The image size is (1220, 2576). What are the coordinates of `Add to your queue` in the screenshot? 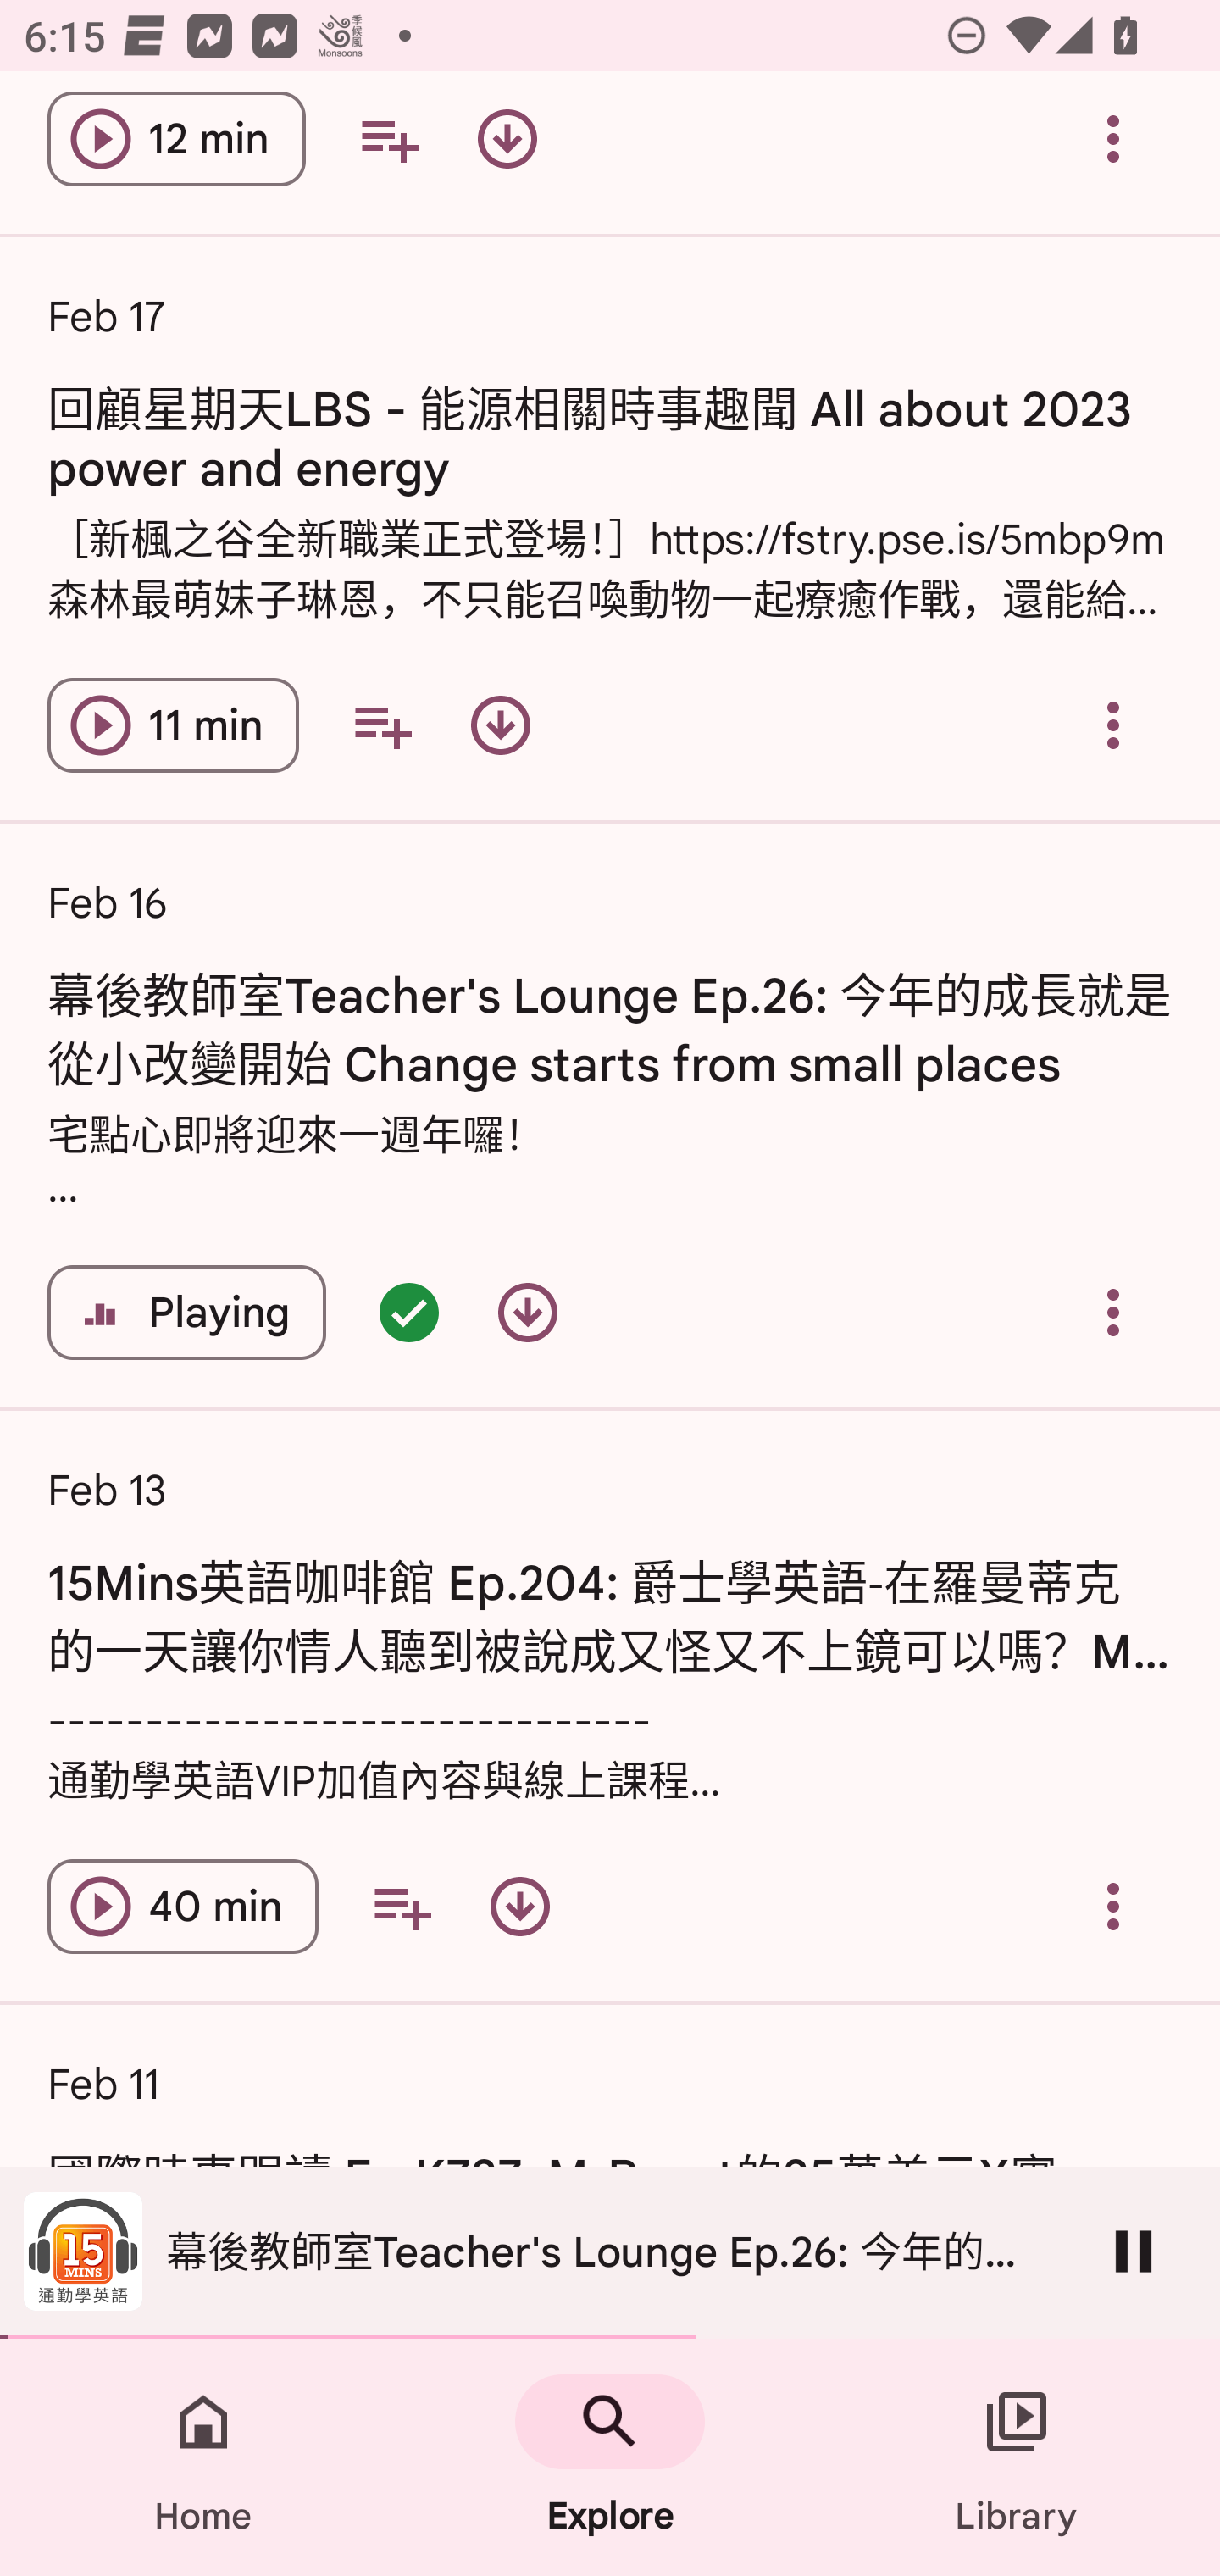 It's located at (402, 1906).